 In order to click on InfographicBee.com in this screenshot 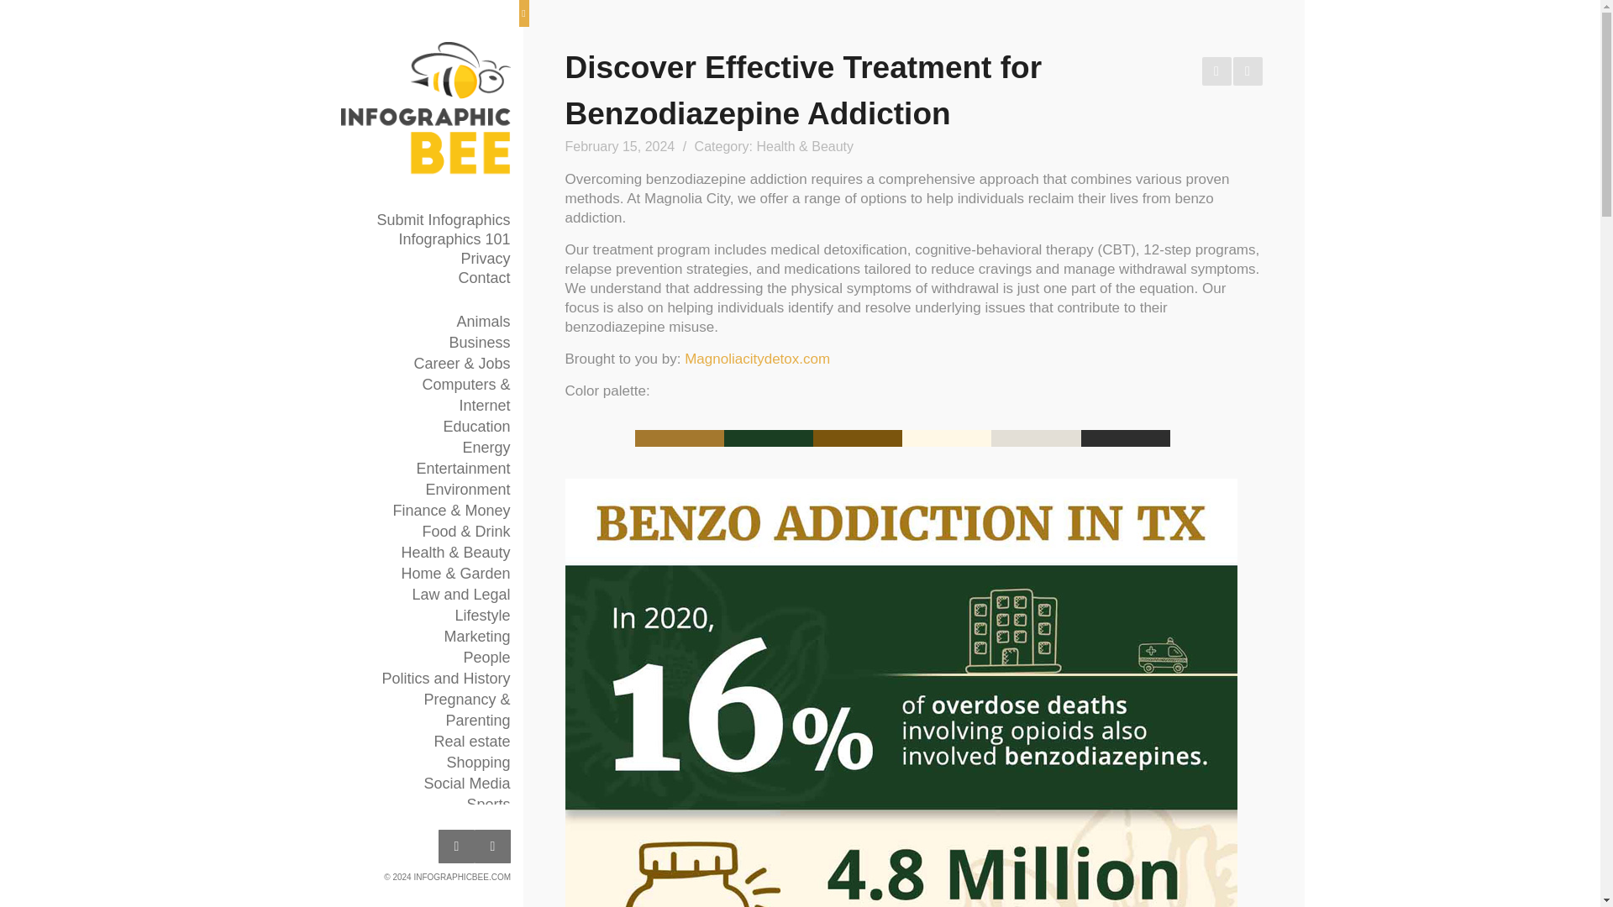, I will do `click(425, 109)`.